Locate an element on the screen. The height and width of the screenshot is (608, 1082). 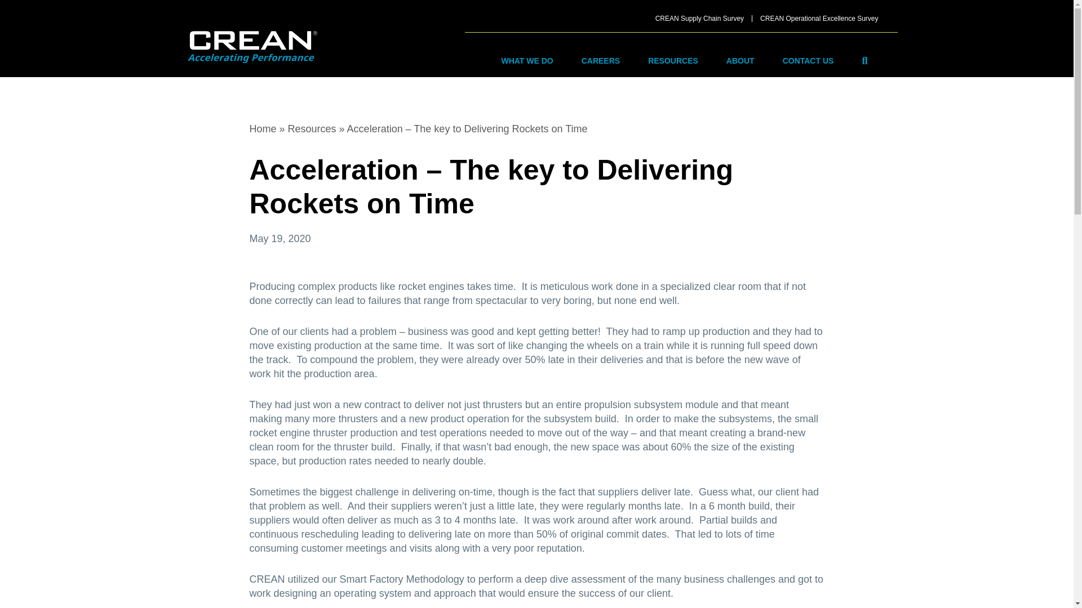
Home is located at coordinates (262, 128).